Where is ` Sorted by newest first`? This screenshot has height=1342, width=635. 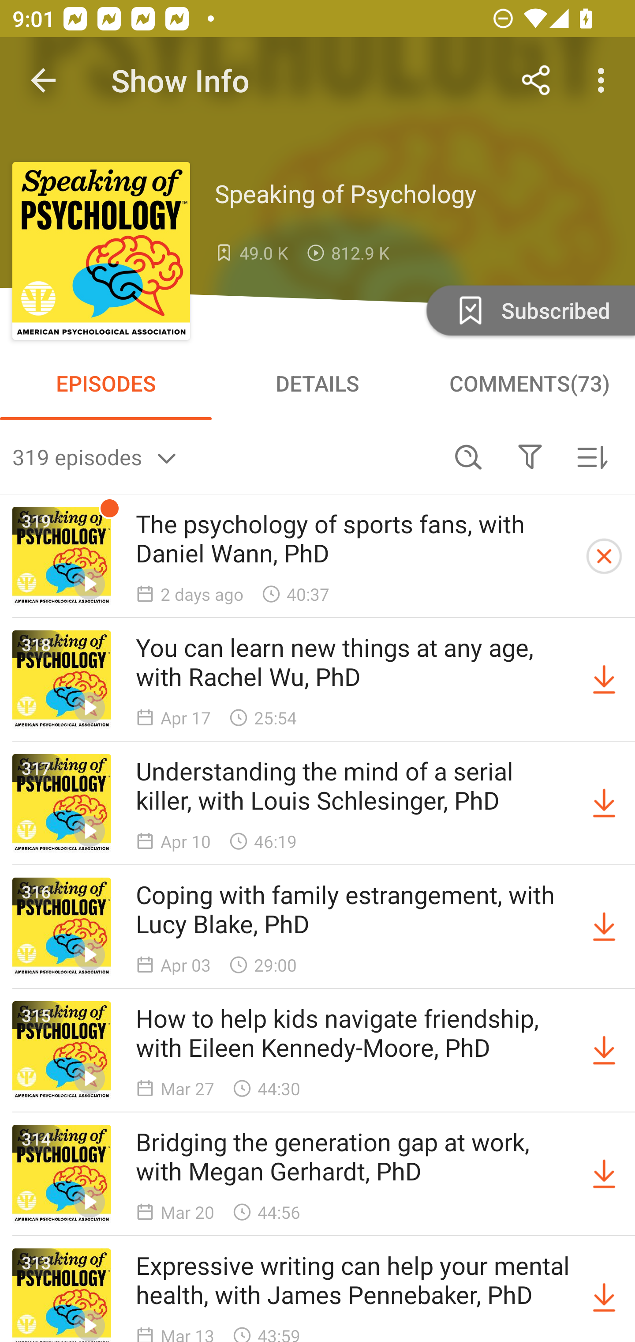
 Sorted by newest first is located at coordinates (592, 456).